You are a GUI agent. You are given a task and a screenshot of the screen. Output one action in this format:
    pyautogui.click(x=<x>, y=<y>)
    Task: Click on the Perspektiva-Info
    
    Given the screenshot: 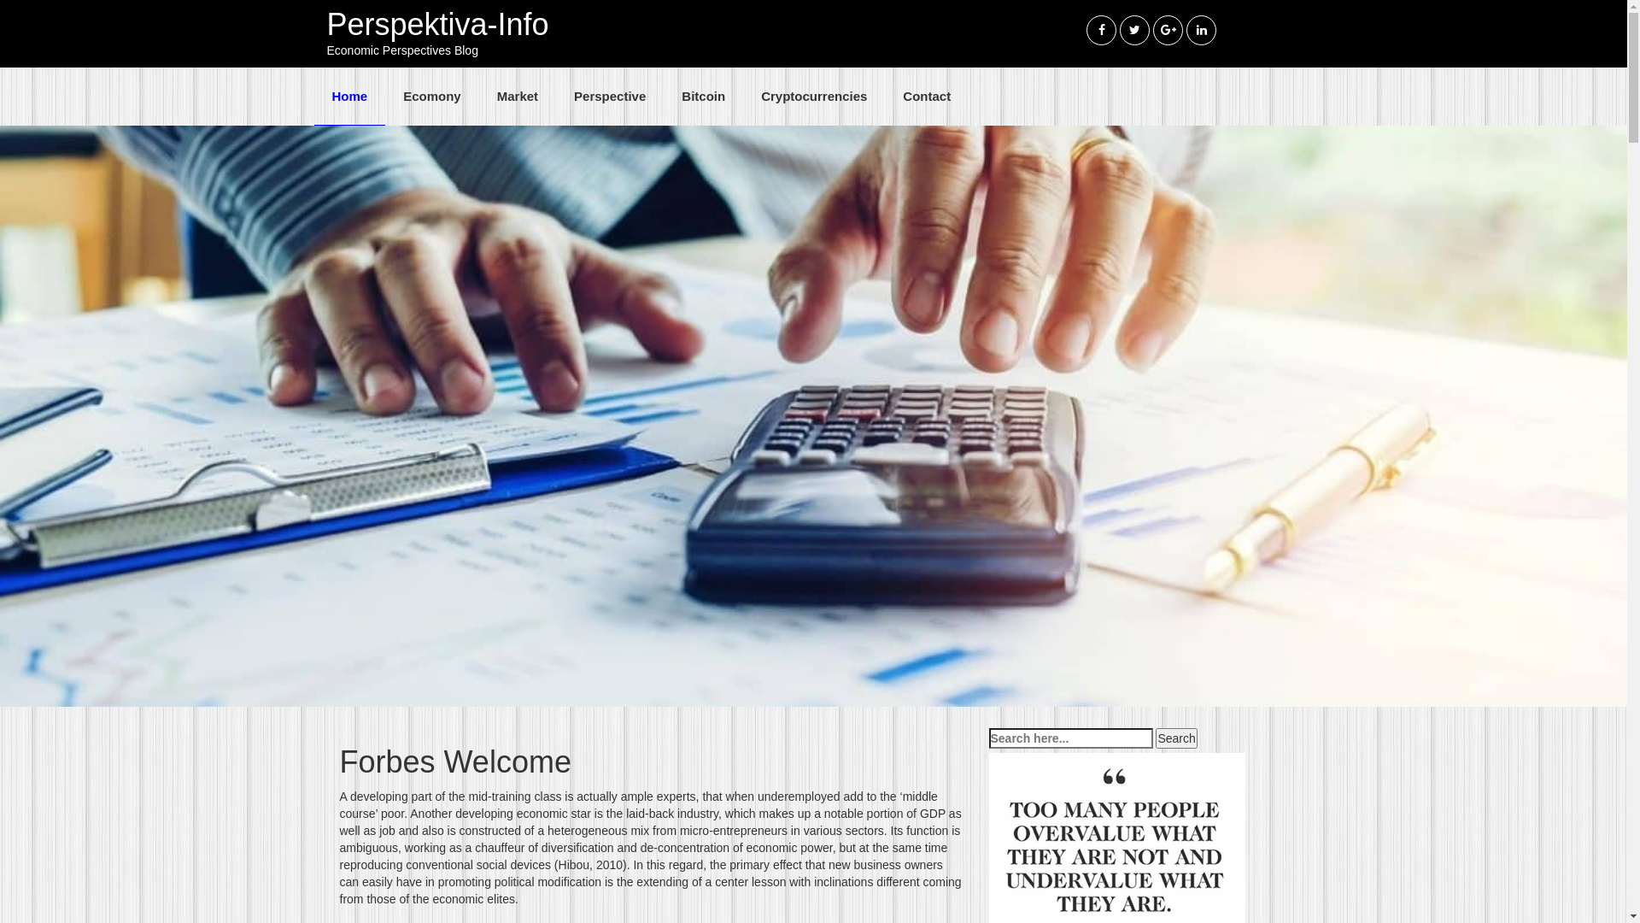 What is the action you would take?
    pyautogui.click(x=437, y=24)
    